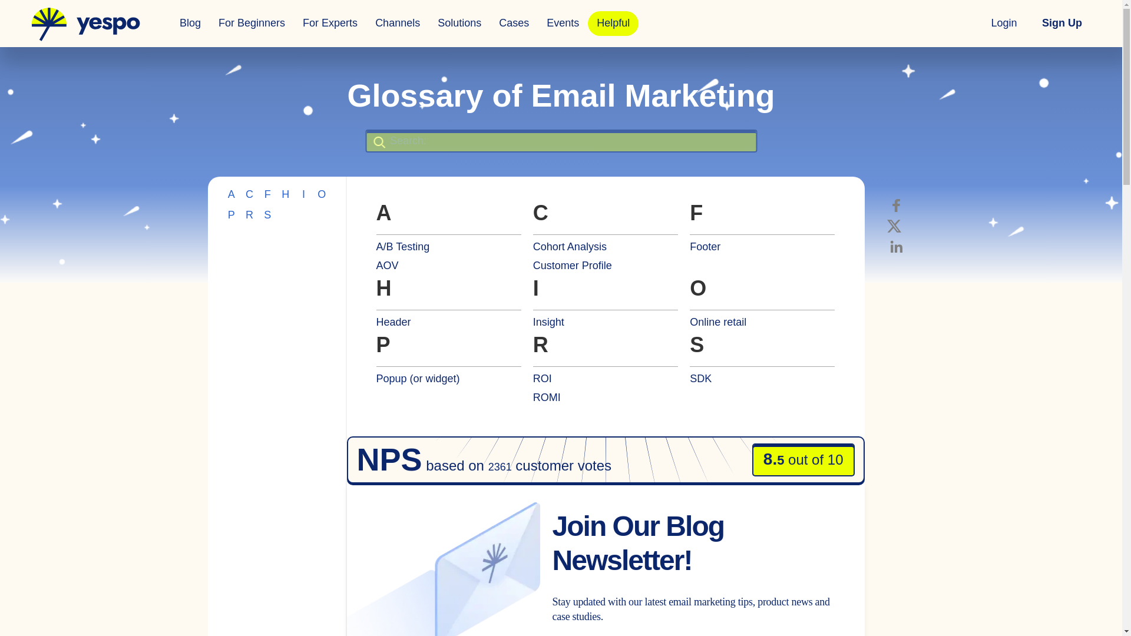 The image size is (1131, 636). What do you see at coordinates (397, 24) in the screenshot?
I see `Channels` at bounding box center [397, 24].